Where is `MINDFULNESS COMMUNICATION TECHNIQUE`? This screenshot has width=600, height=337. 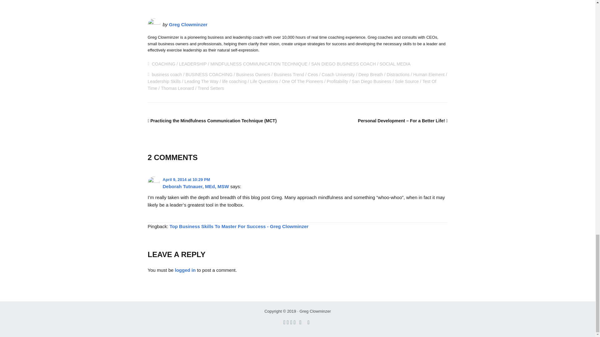
MINDFULNESS COMMUNICATION TECHNIQUE is located at coordinates (259, 64).